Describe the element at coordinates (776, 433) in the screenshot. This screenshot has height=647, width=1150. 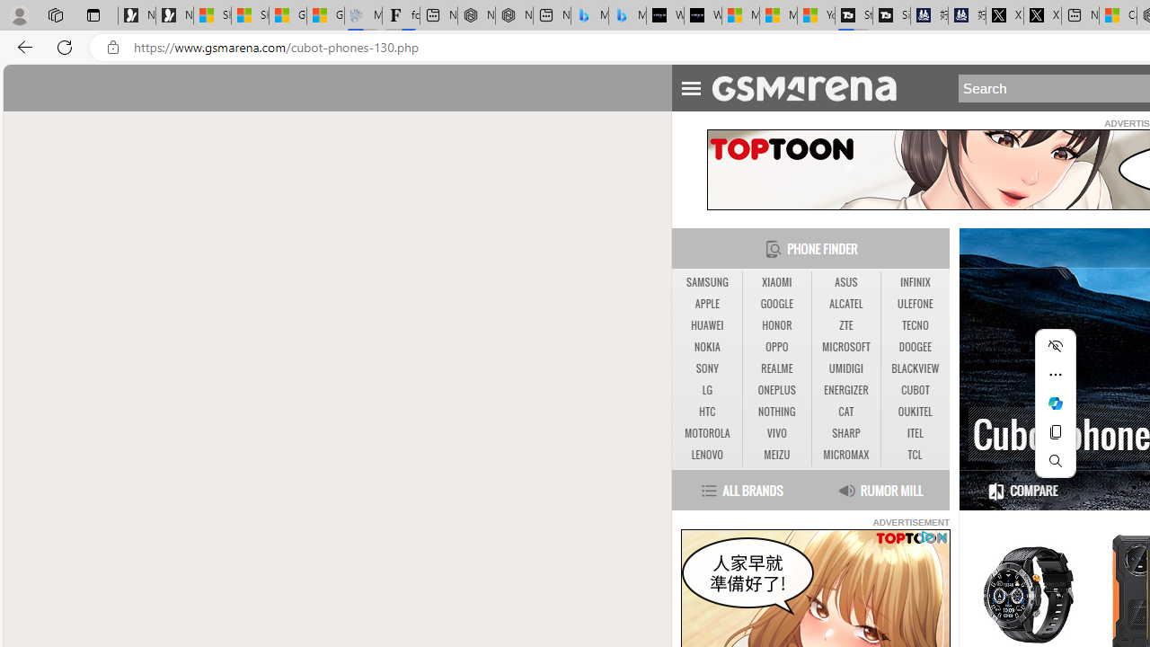
I see `VIVO` at that location.